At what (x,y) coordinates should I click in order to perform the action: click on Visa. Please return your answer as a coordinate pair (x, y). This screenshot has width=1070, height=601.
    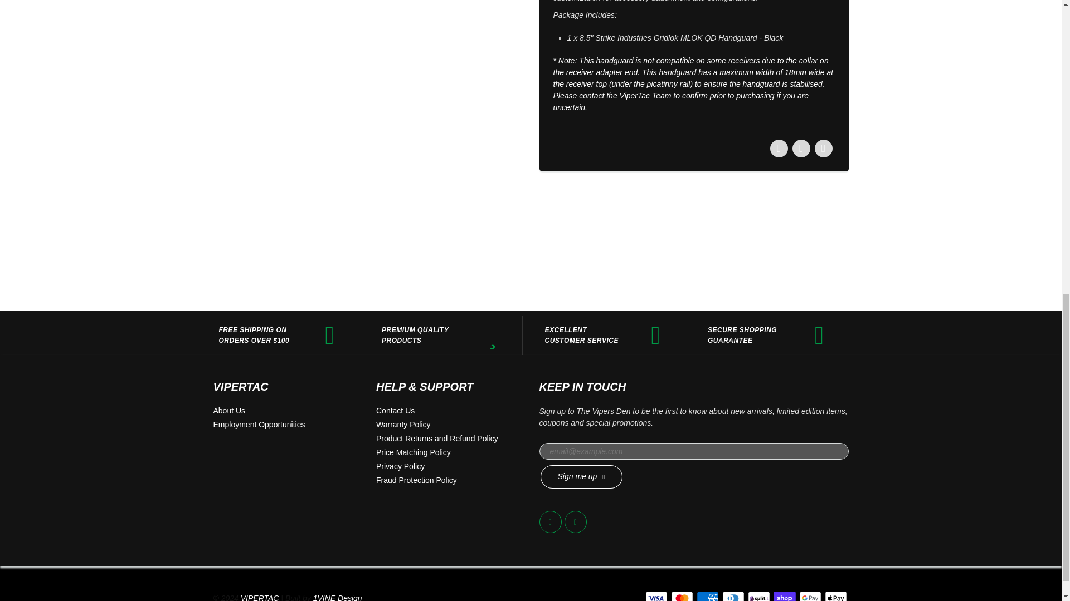
    Looking at the image, I should click on (656, 596).